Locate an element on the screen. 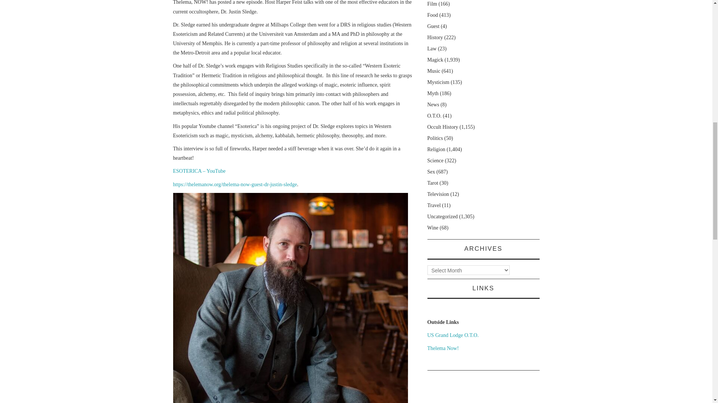  Film is located at coordinates (432, 4).